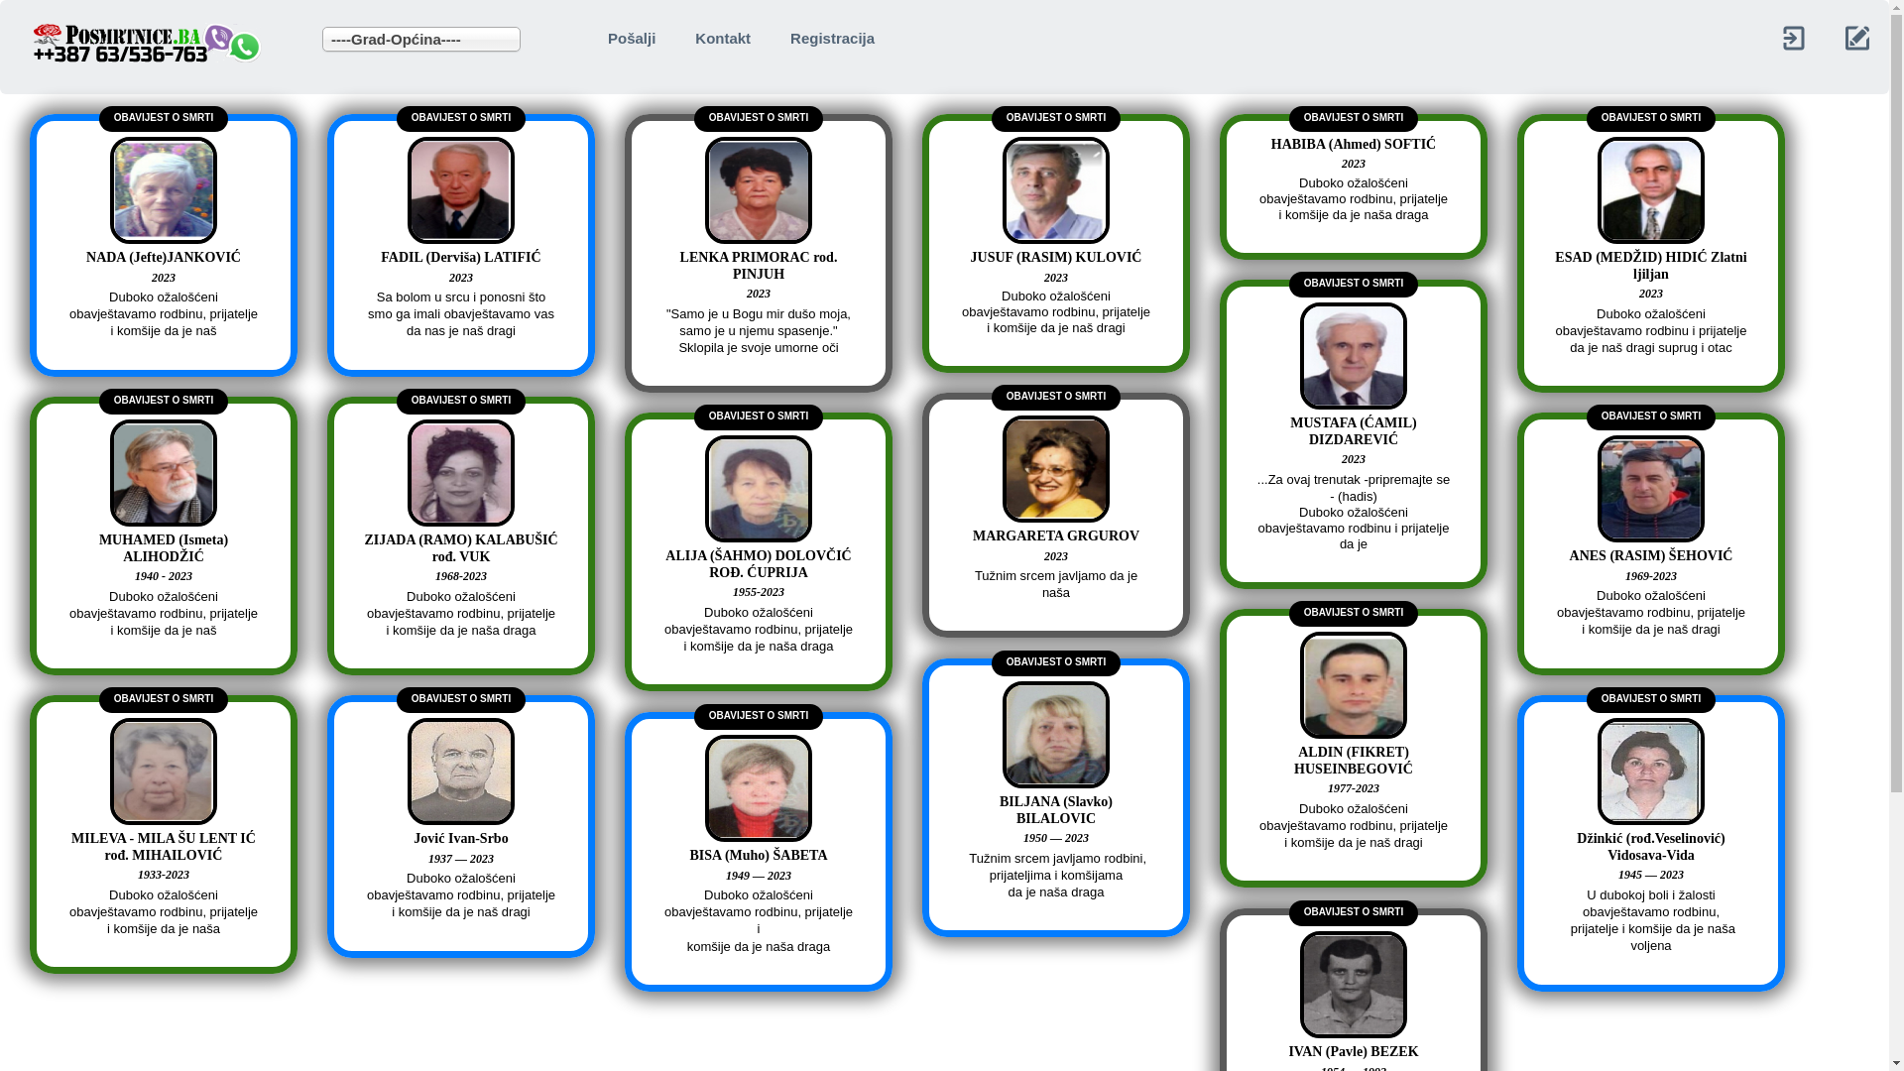  Describe the element at coordinates (1651, 586) in the screenshot. I see `1969-2023` at that location.